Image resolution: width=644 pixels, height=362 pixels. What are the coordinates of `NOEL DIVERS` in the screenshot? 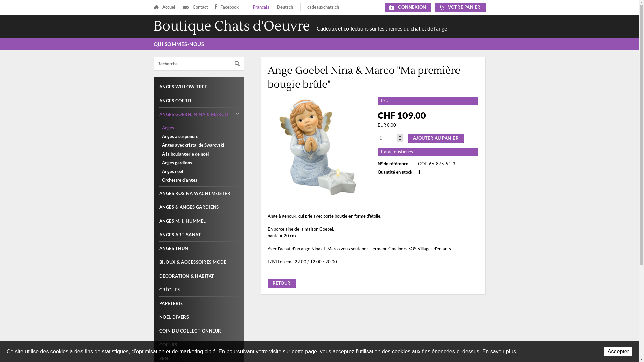 It's located at (199, 317).